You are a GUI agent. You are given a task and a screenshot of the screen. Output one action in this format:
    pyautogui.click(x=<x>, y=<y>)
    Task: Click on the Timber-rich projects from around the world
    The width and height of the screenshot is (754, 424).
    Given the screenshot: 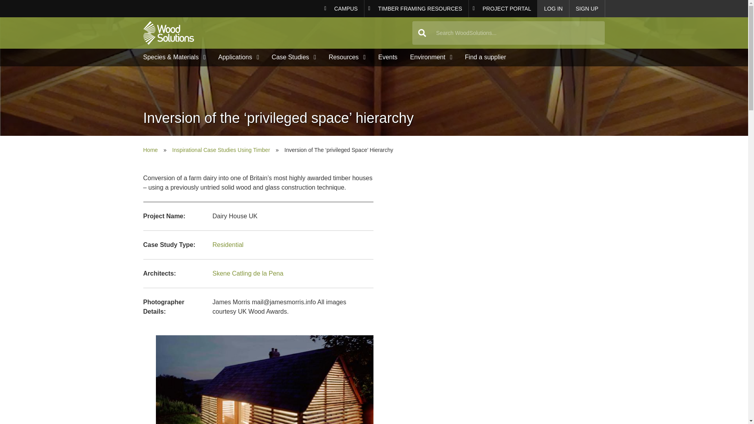 What is the action you would take?
    pyautogui.click(x=168, y=33)
    